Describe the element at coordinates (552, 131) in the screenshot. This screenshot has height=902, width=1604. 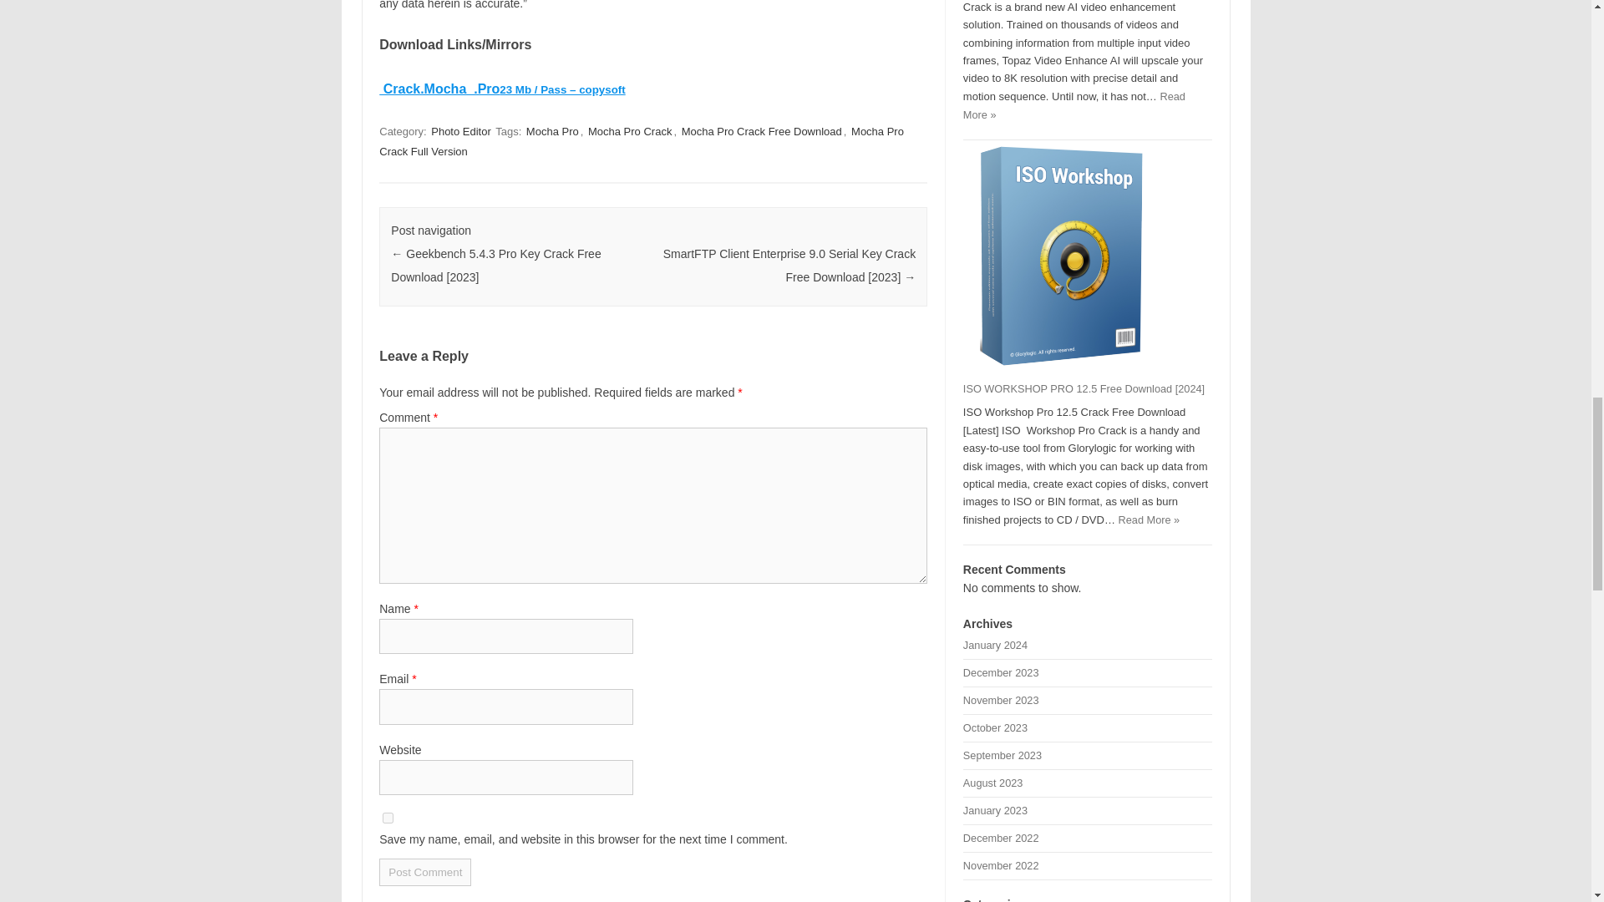
I see `Mocha Pro` at that location.